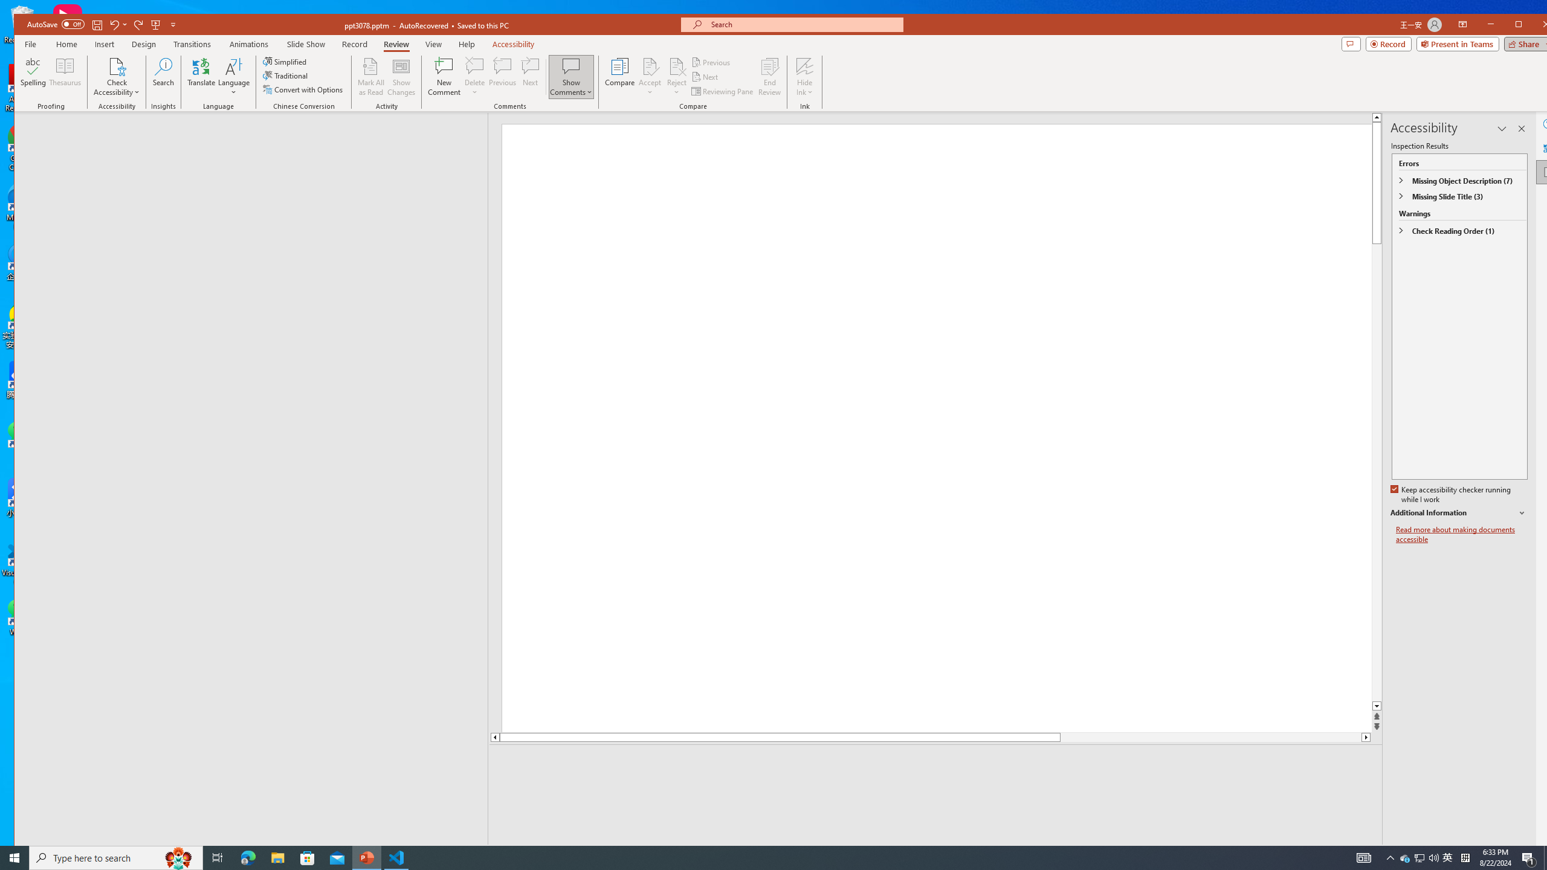 Image resolution: width=1547 pixels, height=870 pixels. I want to click on Present in Teams, so click(1458, 43).